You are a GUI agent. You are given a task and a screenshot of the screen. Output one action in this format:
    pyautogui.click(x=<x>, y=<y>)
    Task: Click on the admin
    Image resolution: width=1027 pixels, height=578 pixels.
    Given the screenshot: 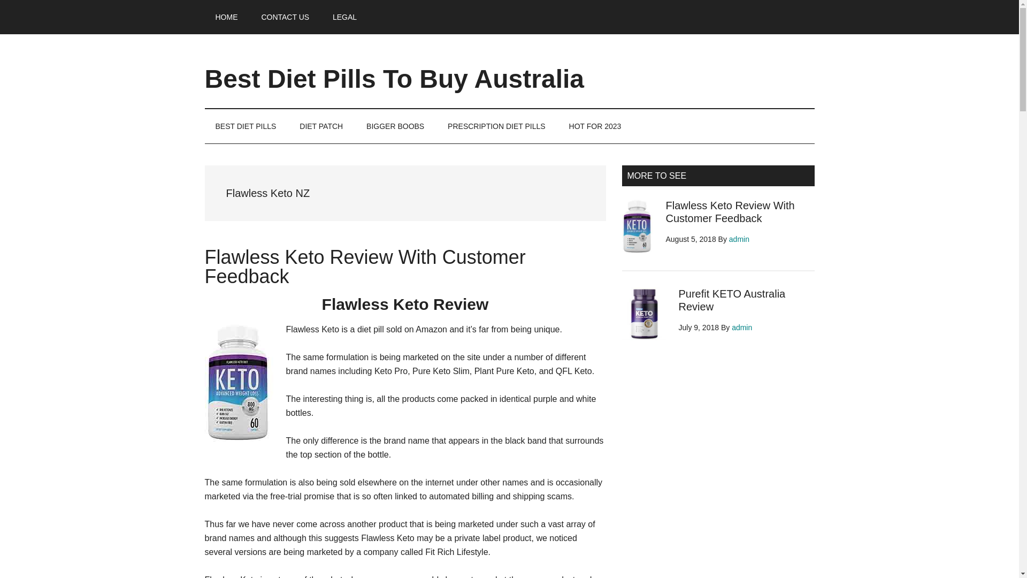 What is the action you would take?
    pyautogui.click(x=741, y=327)
    